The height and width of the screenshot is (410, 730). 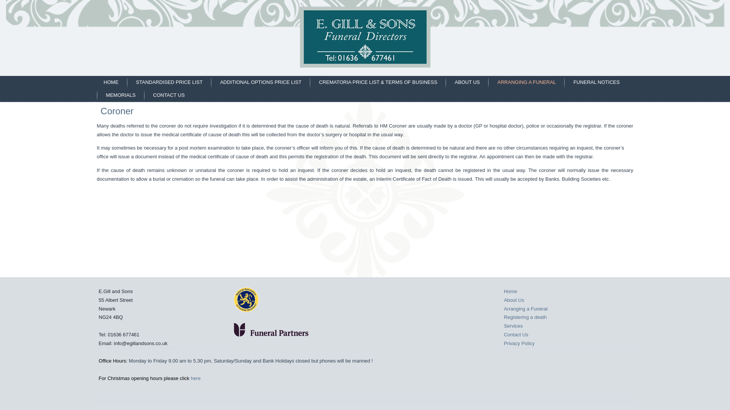 I want to click on Privacy Policy, so click(x=519, y=343).